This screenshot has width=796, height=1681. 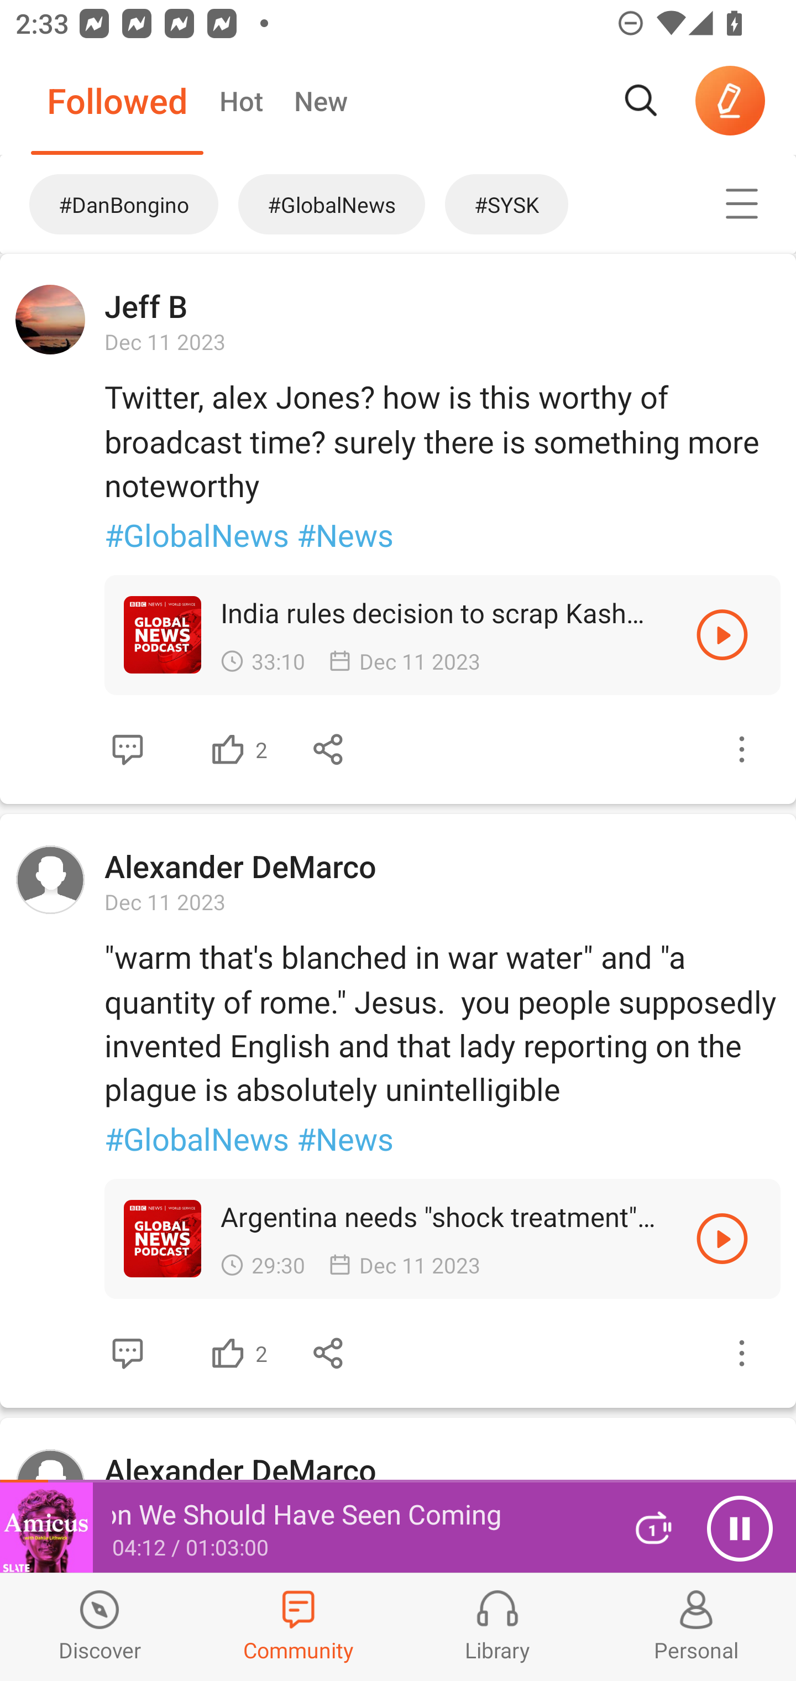 I want to click on , so click(x=722, y=1238).